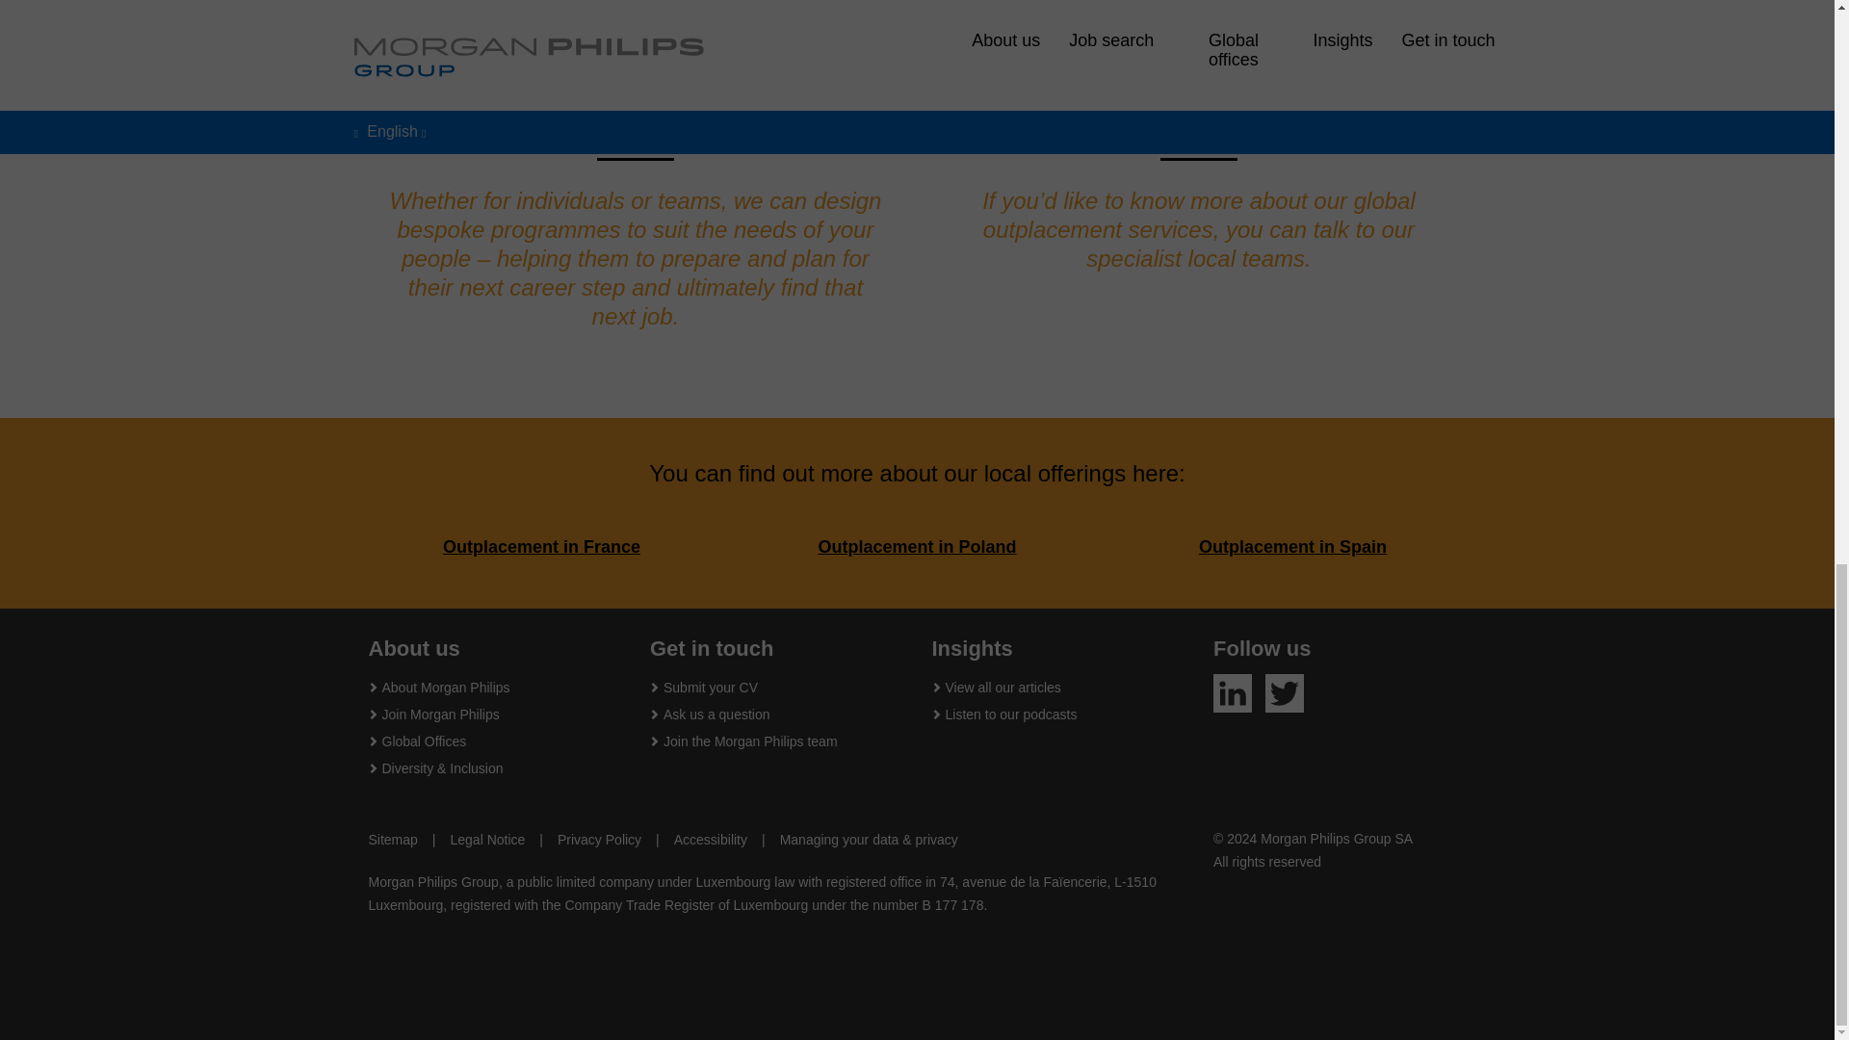  What do you see at coordinates (439, 715) in the screenshot?
I see `Join Morgan Philips` at bounding box center [439, 715].